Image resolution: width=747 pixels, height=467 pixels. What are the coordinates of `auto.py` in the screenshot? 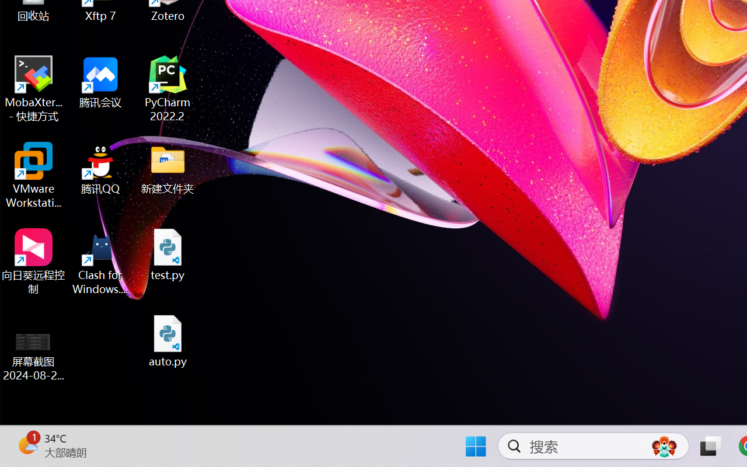 It's located at (168, 341).